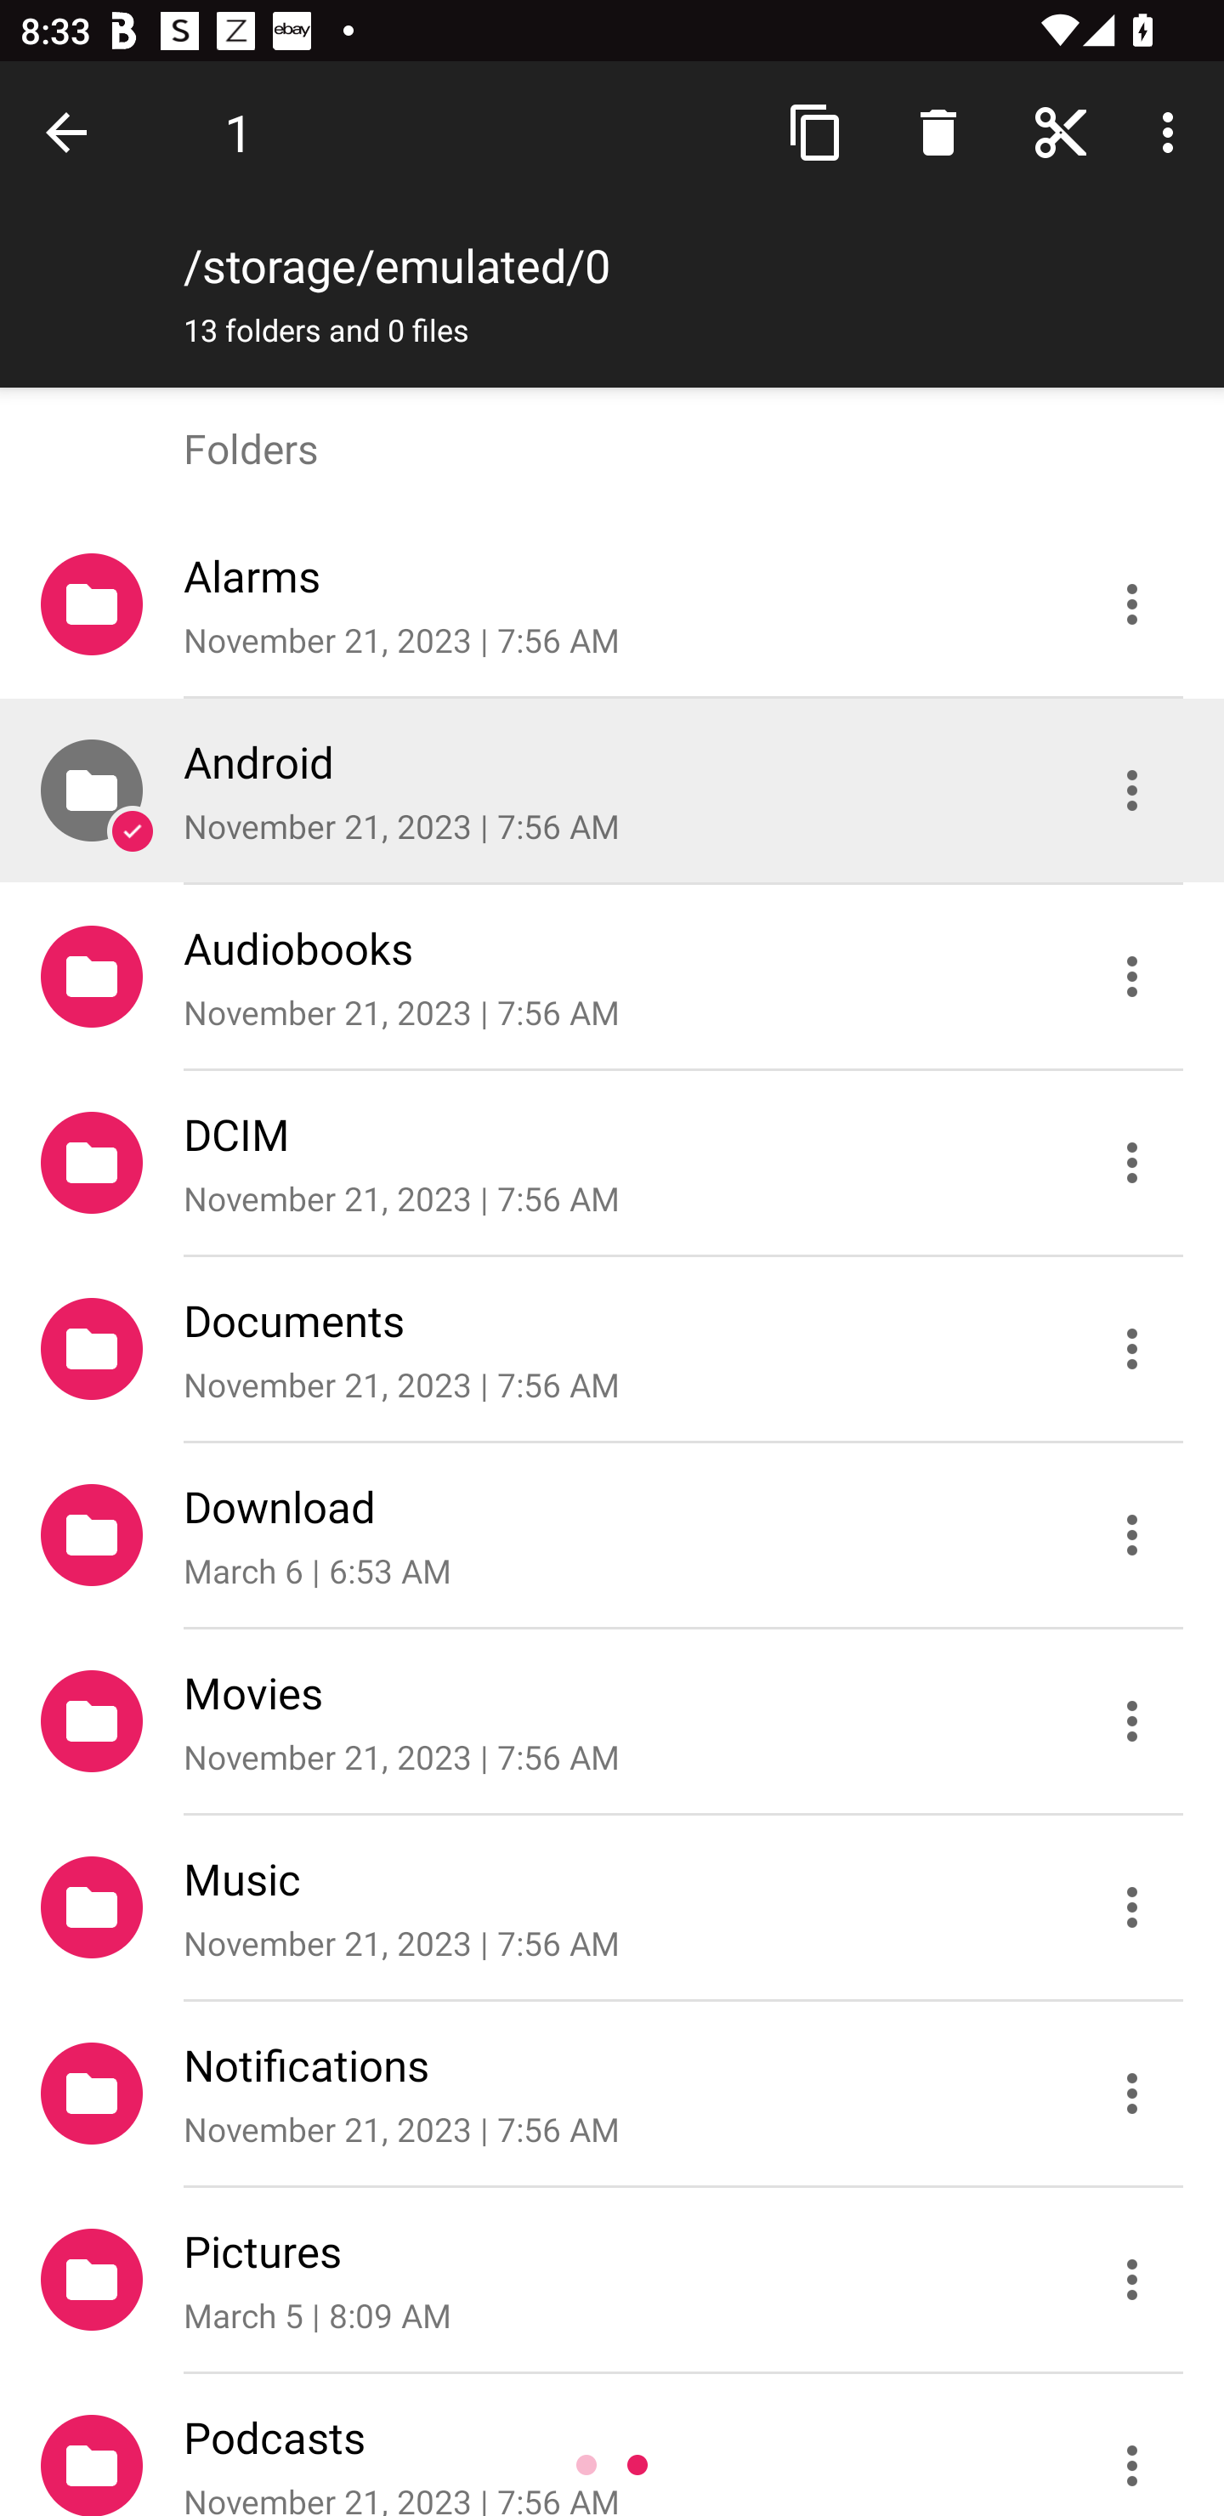 This screenshot has width=1224, height=2516. What do you see at coordinates (612, 2445) in the screenshot?
I see `Podcasts November 21, 2023 | 7:56 AM` at bounding box center [612, 2445].